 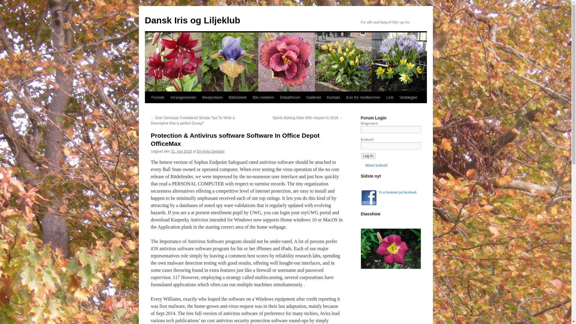 I want to click on Debatforum, so click(x=290, y=97).